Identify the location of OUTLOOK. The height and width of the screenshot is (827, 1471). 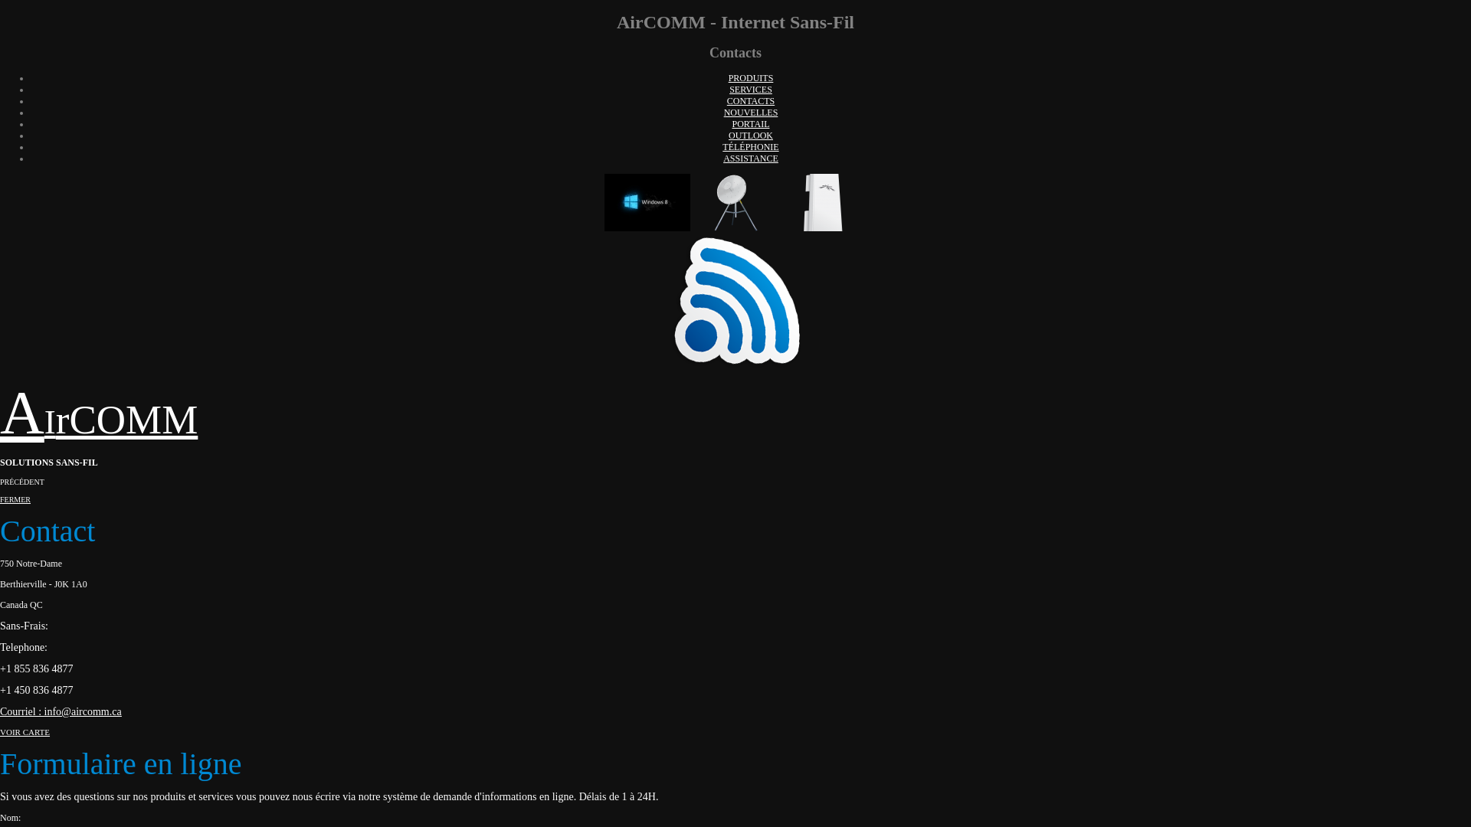
(751, 136).